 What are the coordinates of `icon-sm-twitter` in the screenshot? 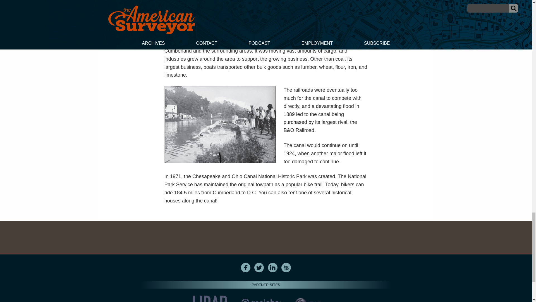 It's located at (259, 267).